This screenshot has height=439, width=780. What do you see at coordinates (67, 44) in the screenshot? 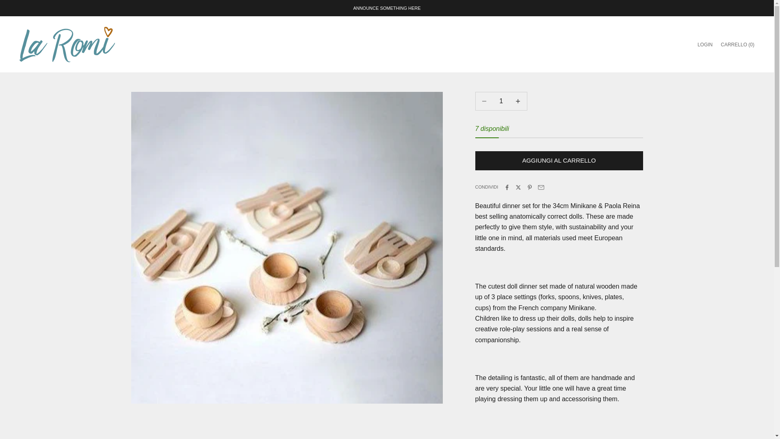
I see `La Romi` at bounding box center [67, 44].